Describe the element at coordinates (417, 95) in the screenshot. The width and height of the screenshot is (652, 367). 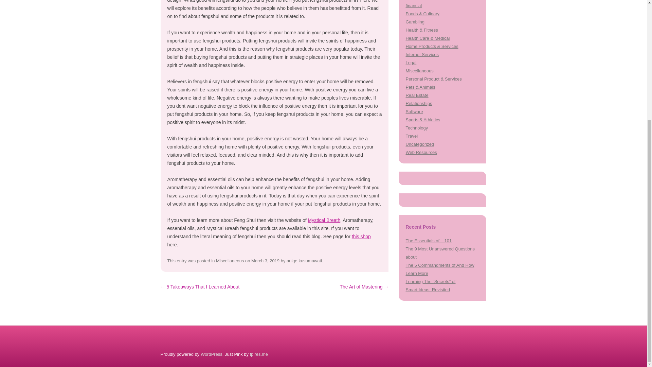
I see `Real Estate` at that location.